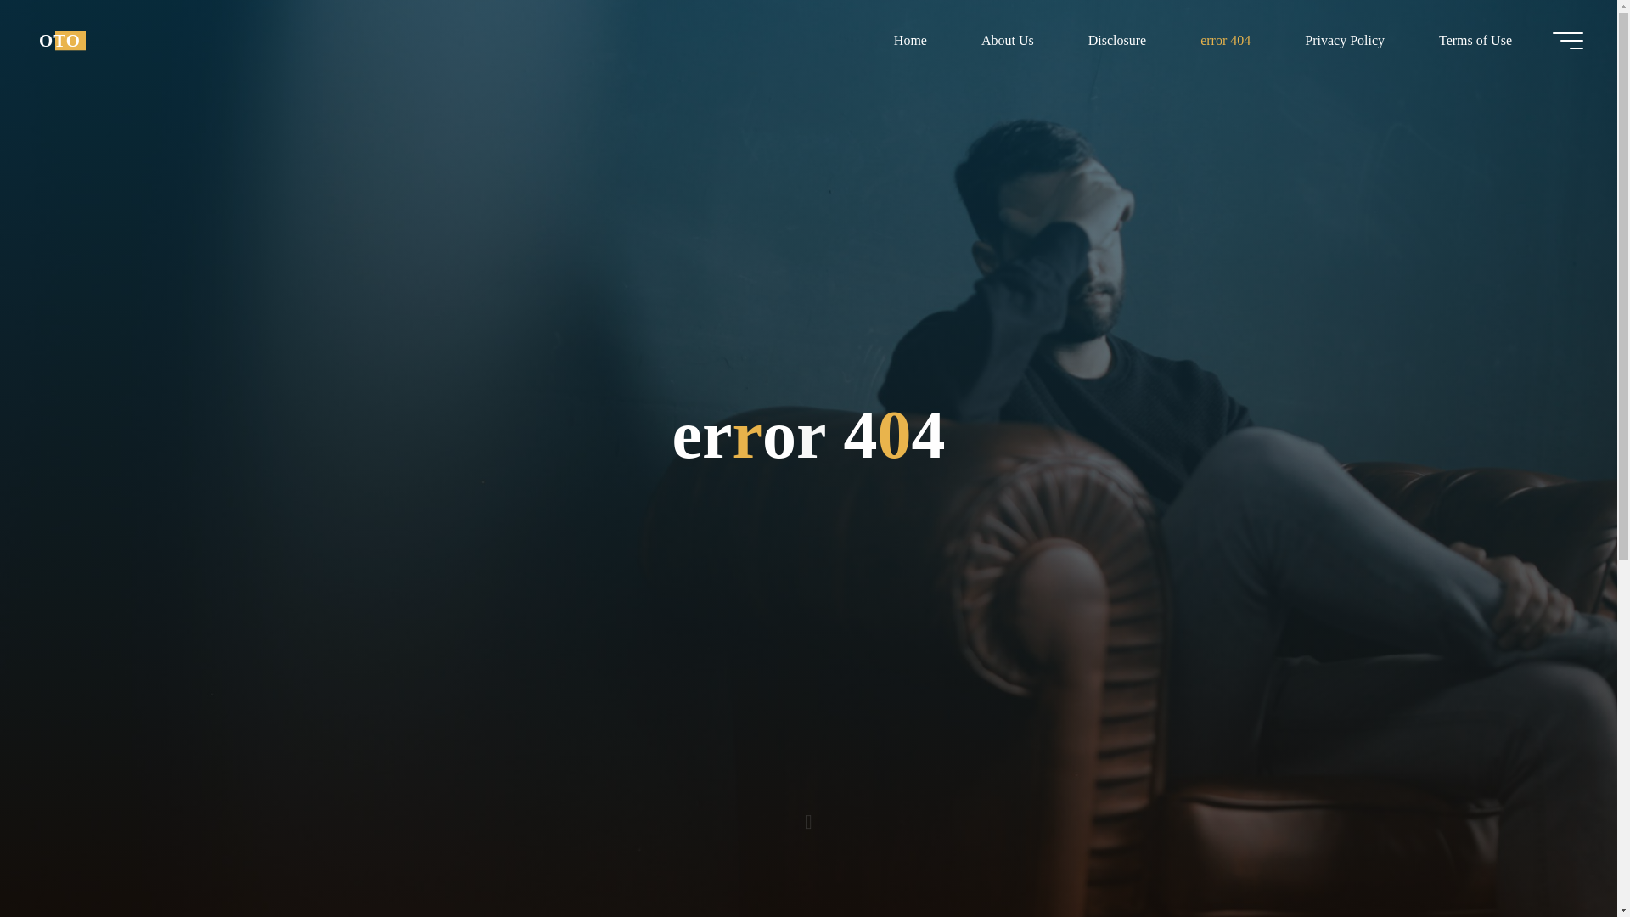  What do you see at coordinates (910, 40) in the screenshot?
I see `Home` at bounding box center [910, 40].